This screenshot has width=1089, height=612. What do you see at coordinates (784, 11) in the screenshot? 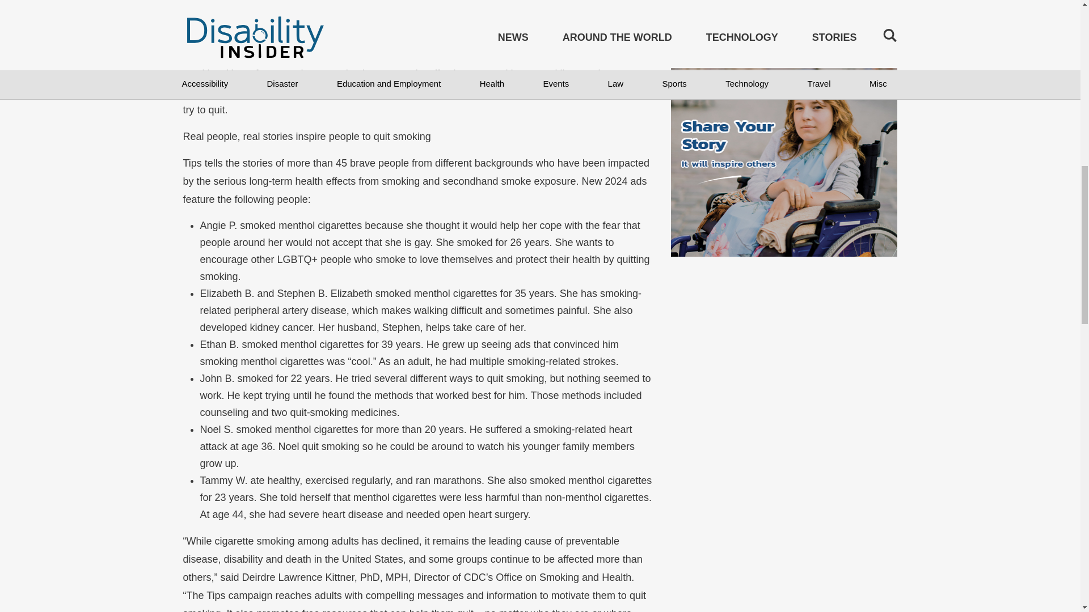
I see `New program to enhance inclusive tourism offering` at bounding box center [784, 11].